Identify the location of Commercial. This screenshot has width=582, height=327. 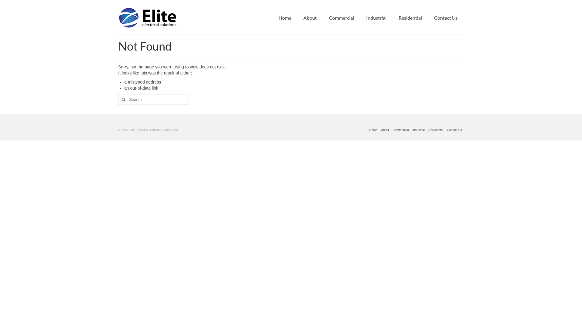
(341, 18).